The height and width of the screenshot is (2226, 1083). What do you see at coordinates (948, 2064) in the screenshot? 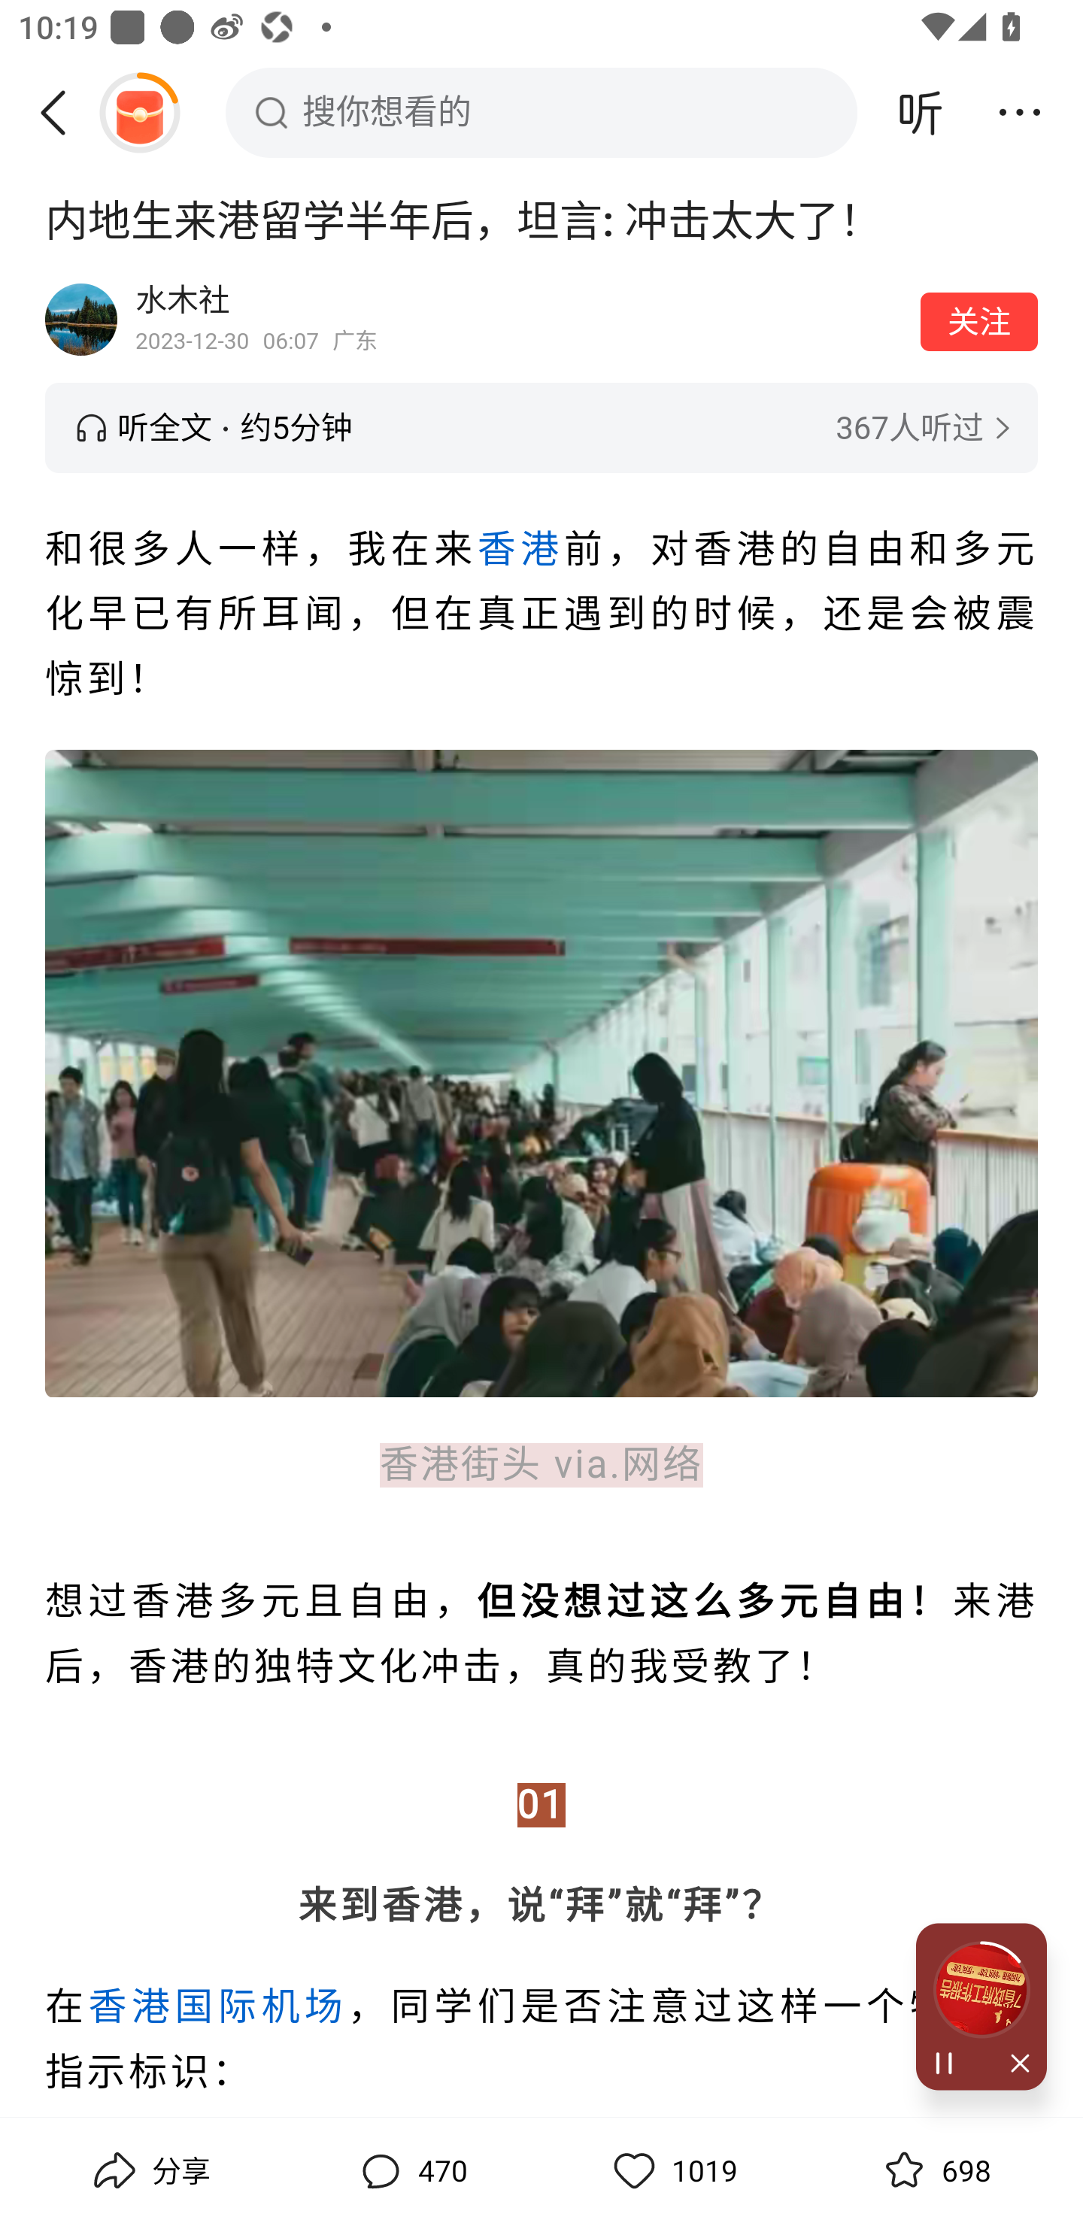
I see `暂停` at bounding box center [948, 2064].